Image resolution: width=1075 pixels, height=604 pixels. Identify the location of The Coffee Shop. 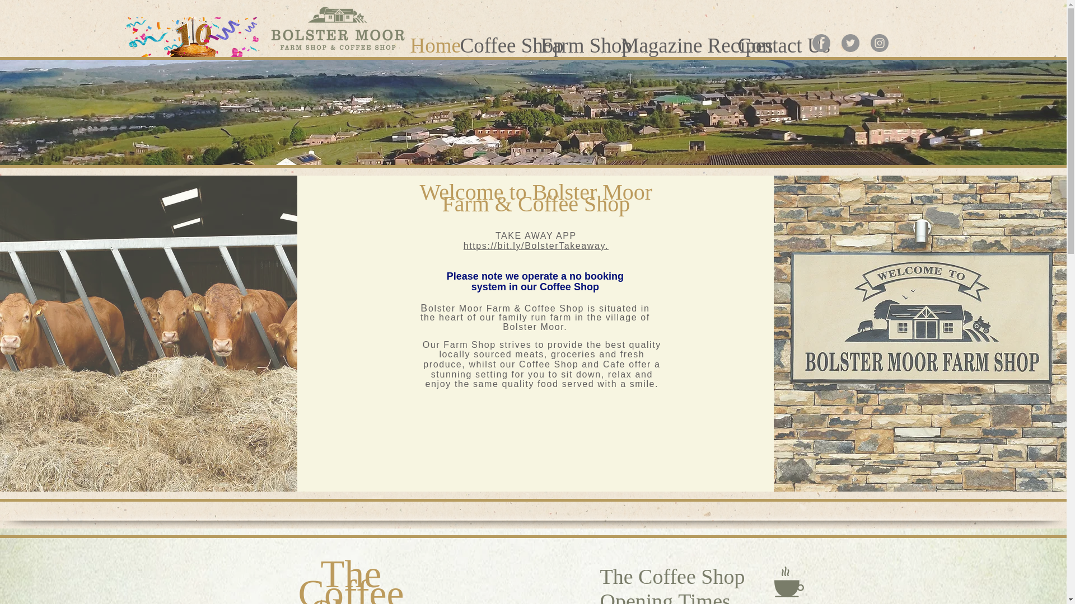
(350, 578).